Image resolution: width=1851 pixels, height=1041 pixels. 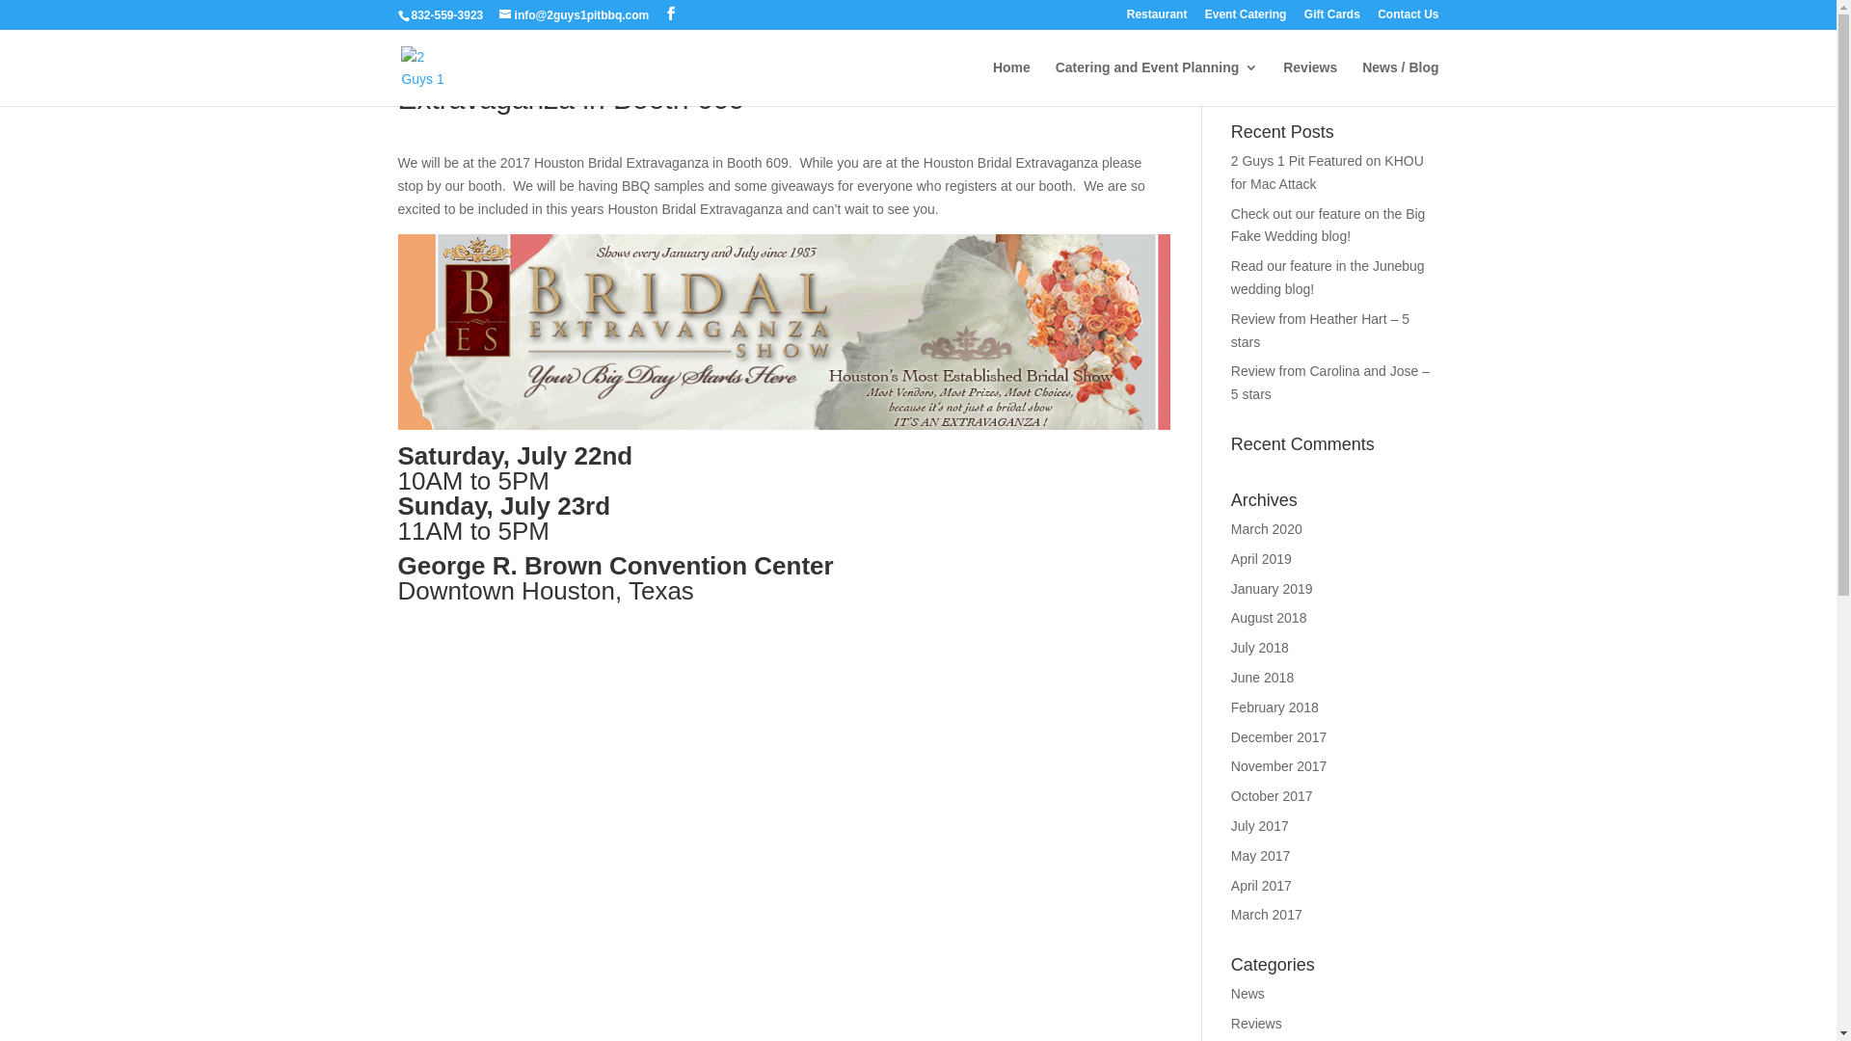 What do you see at coordinates (1263, 678) in the screenshot?
I see `June 2018` at bounding box center [1263, 678].